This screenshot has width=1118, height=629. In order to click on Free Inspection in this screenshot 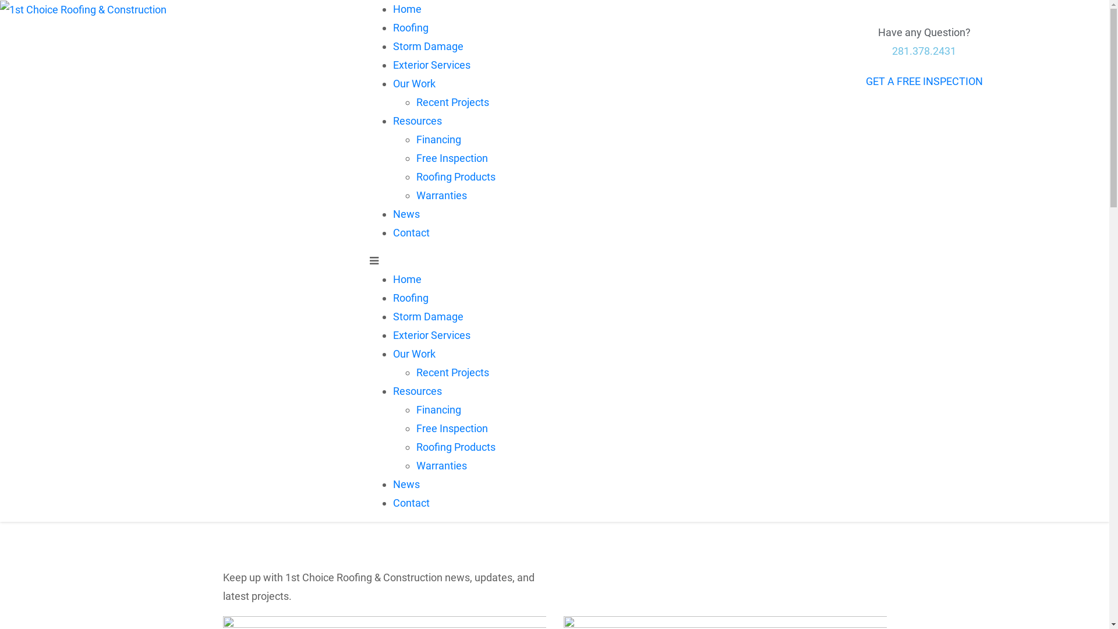, I will do `click(452, 429)`.